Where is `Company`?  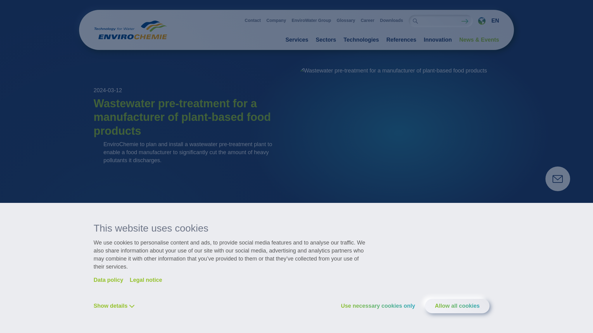
Company is located at coordinates (276, 20).